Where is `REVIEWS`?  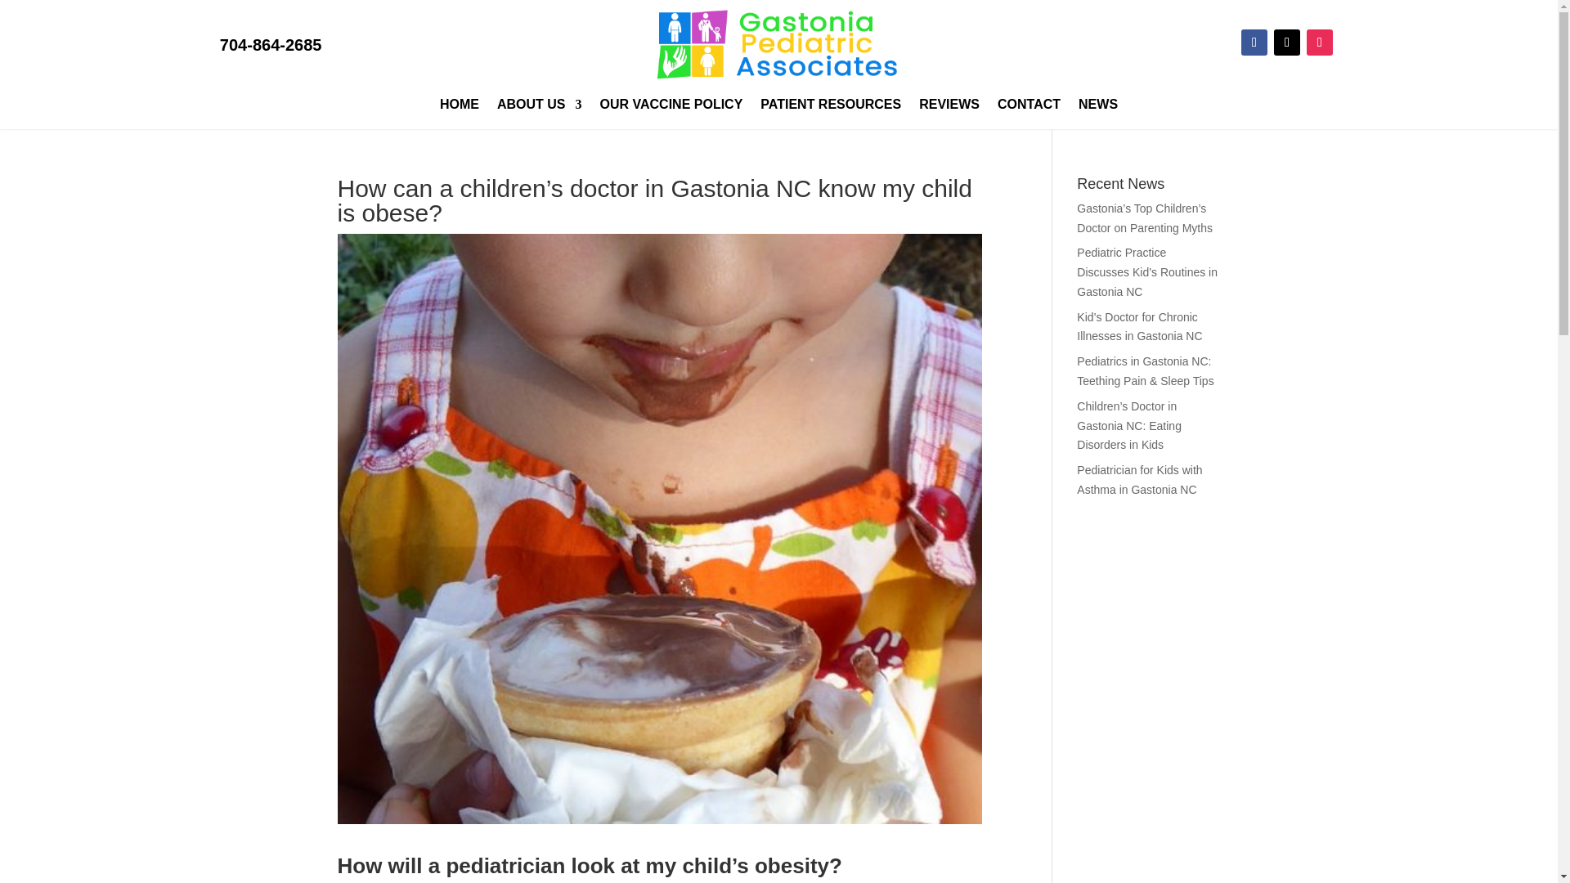 REVIEWS is located at coordinates (949, 107).